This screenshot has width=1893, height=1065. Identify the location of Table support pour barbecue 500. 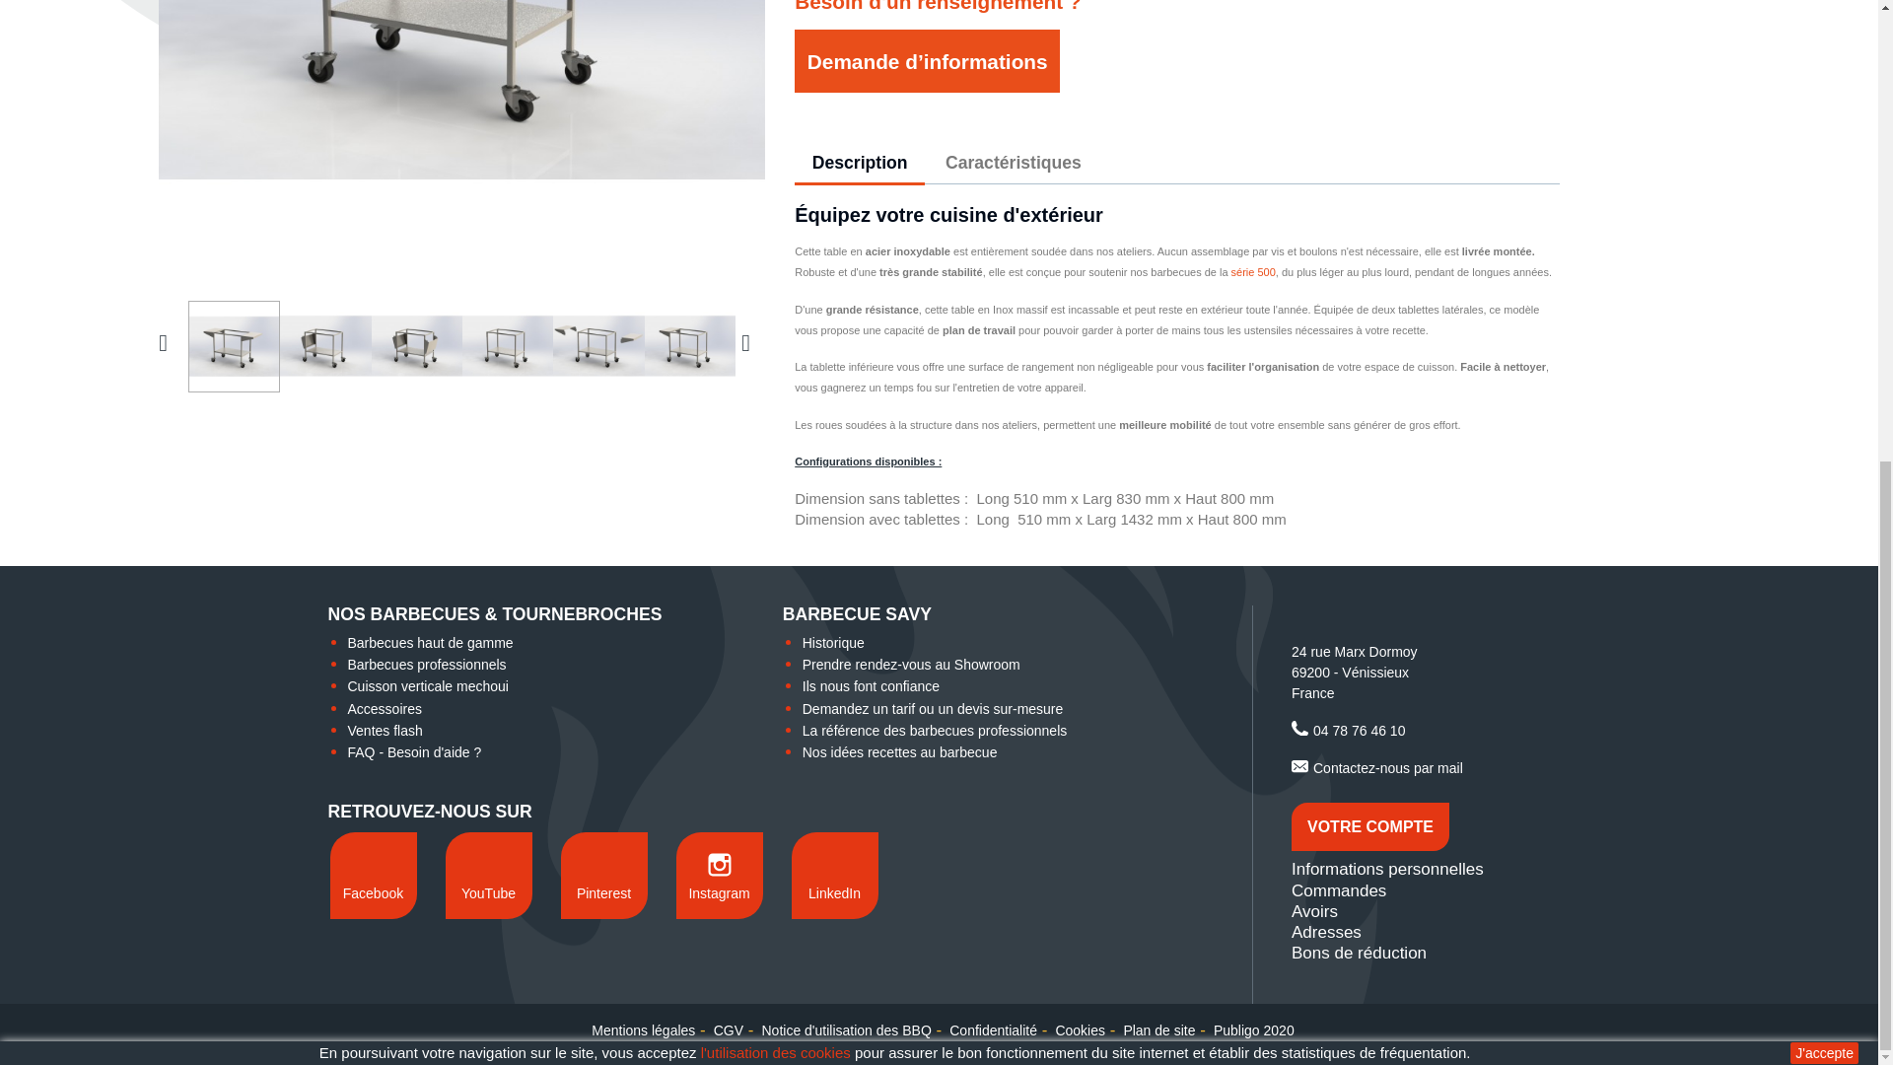
(325, 345).